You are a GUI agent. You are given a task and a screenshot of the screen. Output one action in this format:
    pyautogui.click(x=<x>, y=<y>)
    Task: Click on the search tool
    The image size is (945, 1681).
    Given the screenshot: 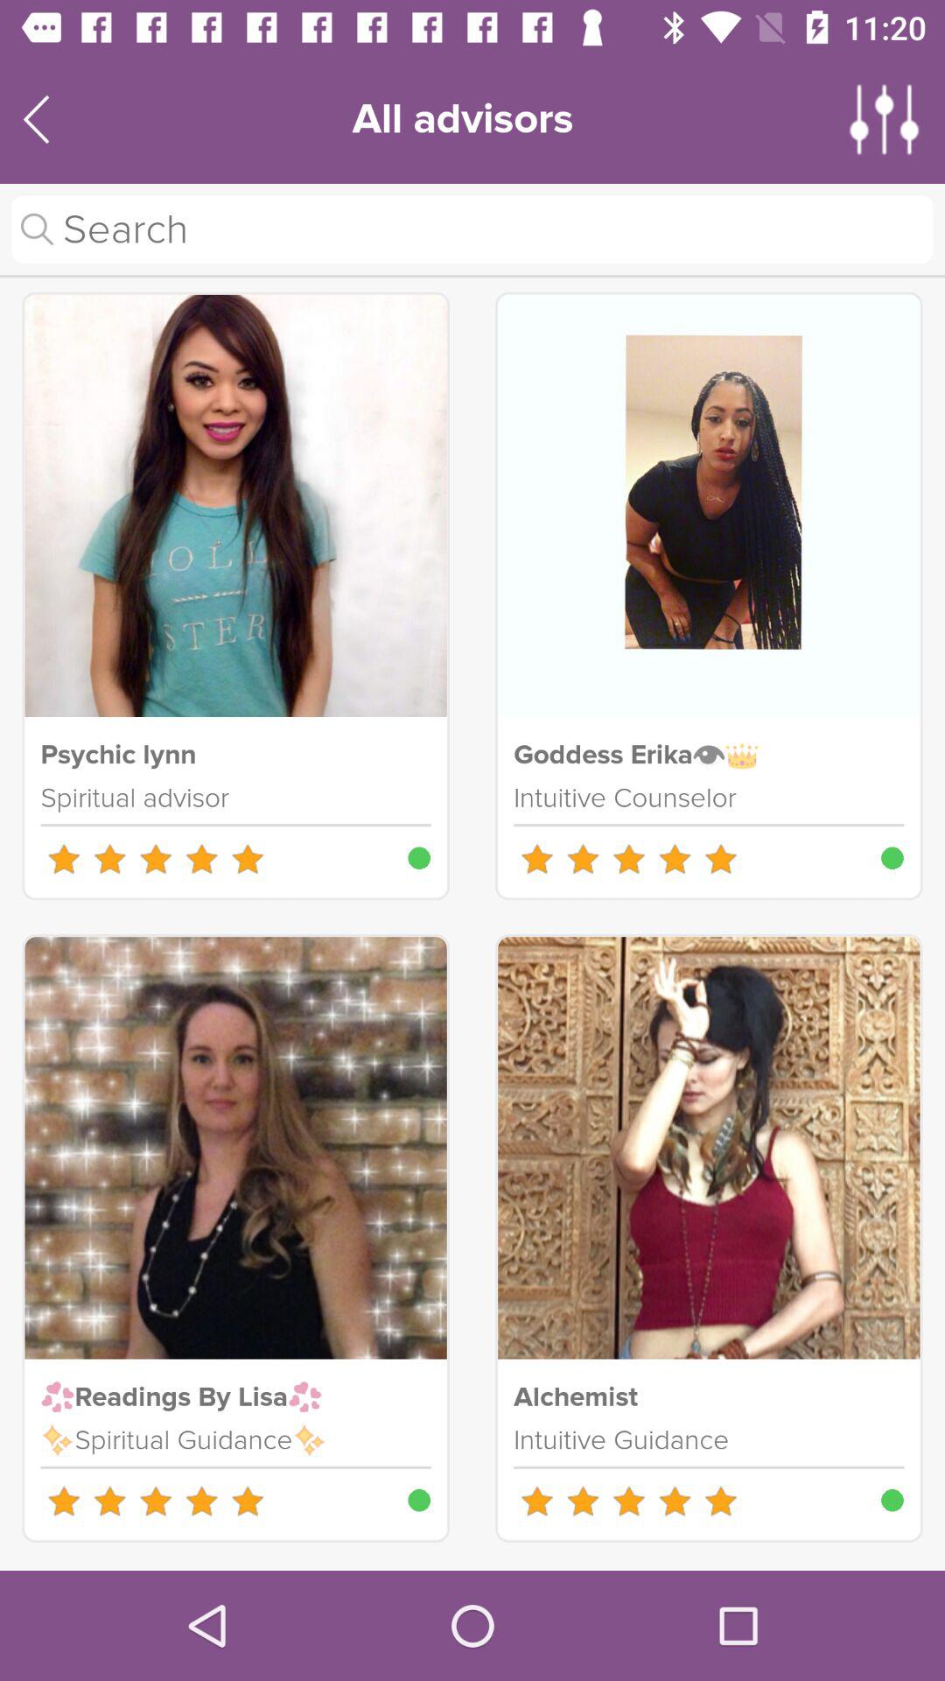 What is the action you would take?
    pyautogui.click(x=472, y=229)
    